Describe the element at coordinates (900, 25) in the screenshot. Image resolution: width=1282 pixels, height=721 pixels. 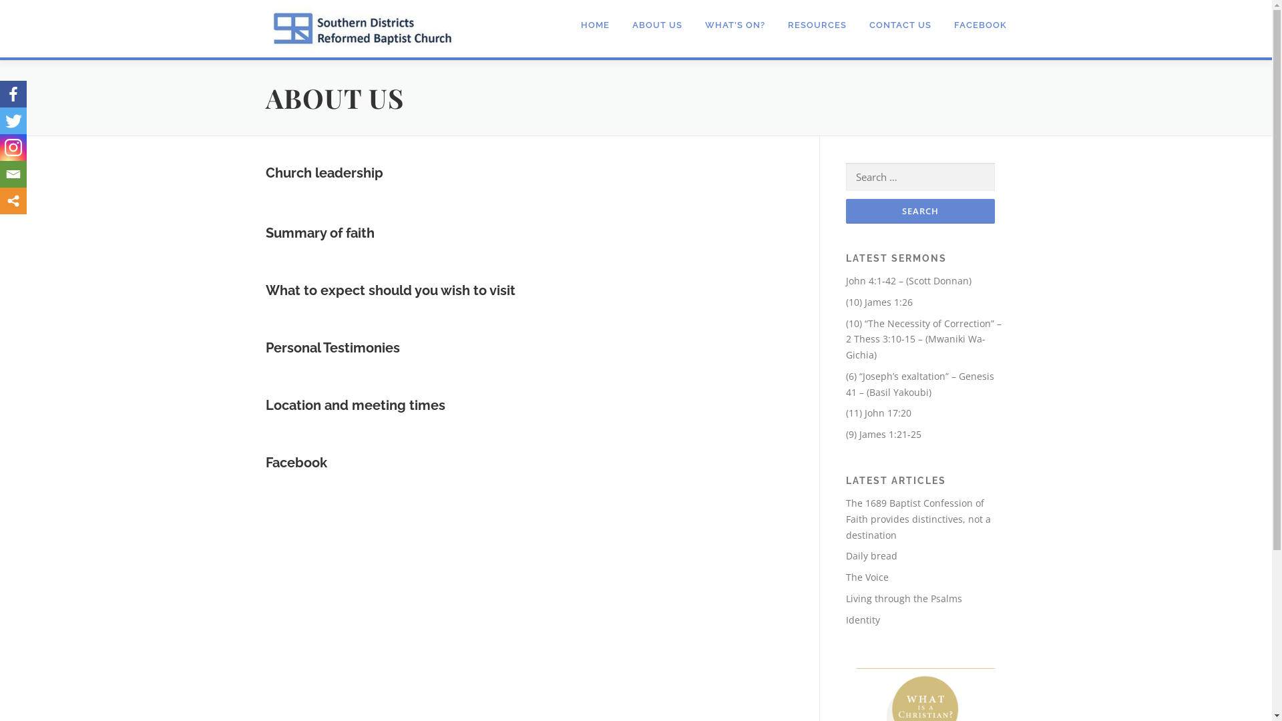
I see `CONTACT US` at that location.